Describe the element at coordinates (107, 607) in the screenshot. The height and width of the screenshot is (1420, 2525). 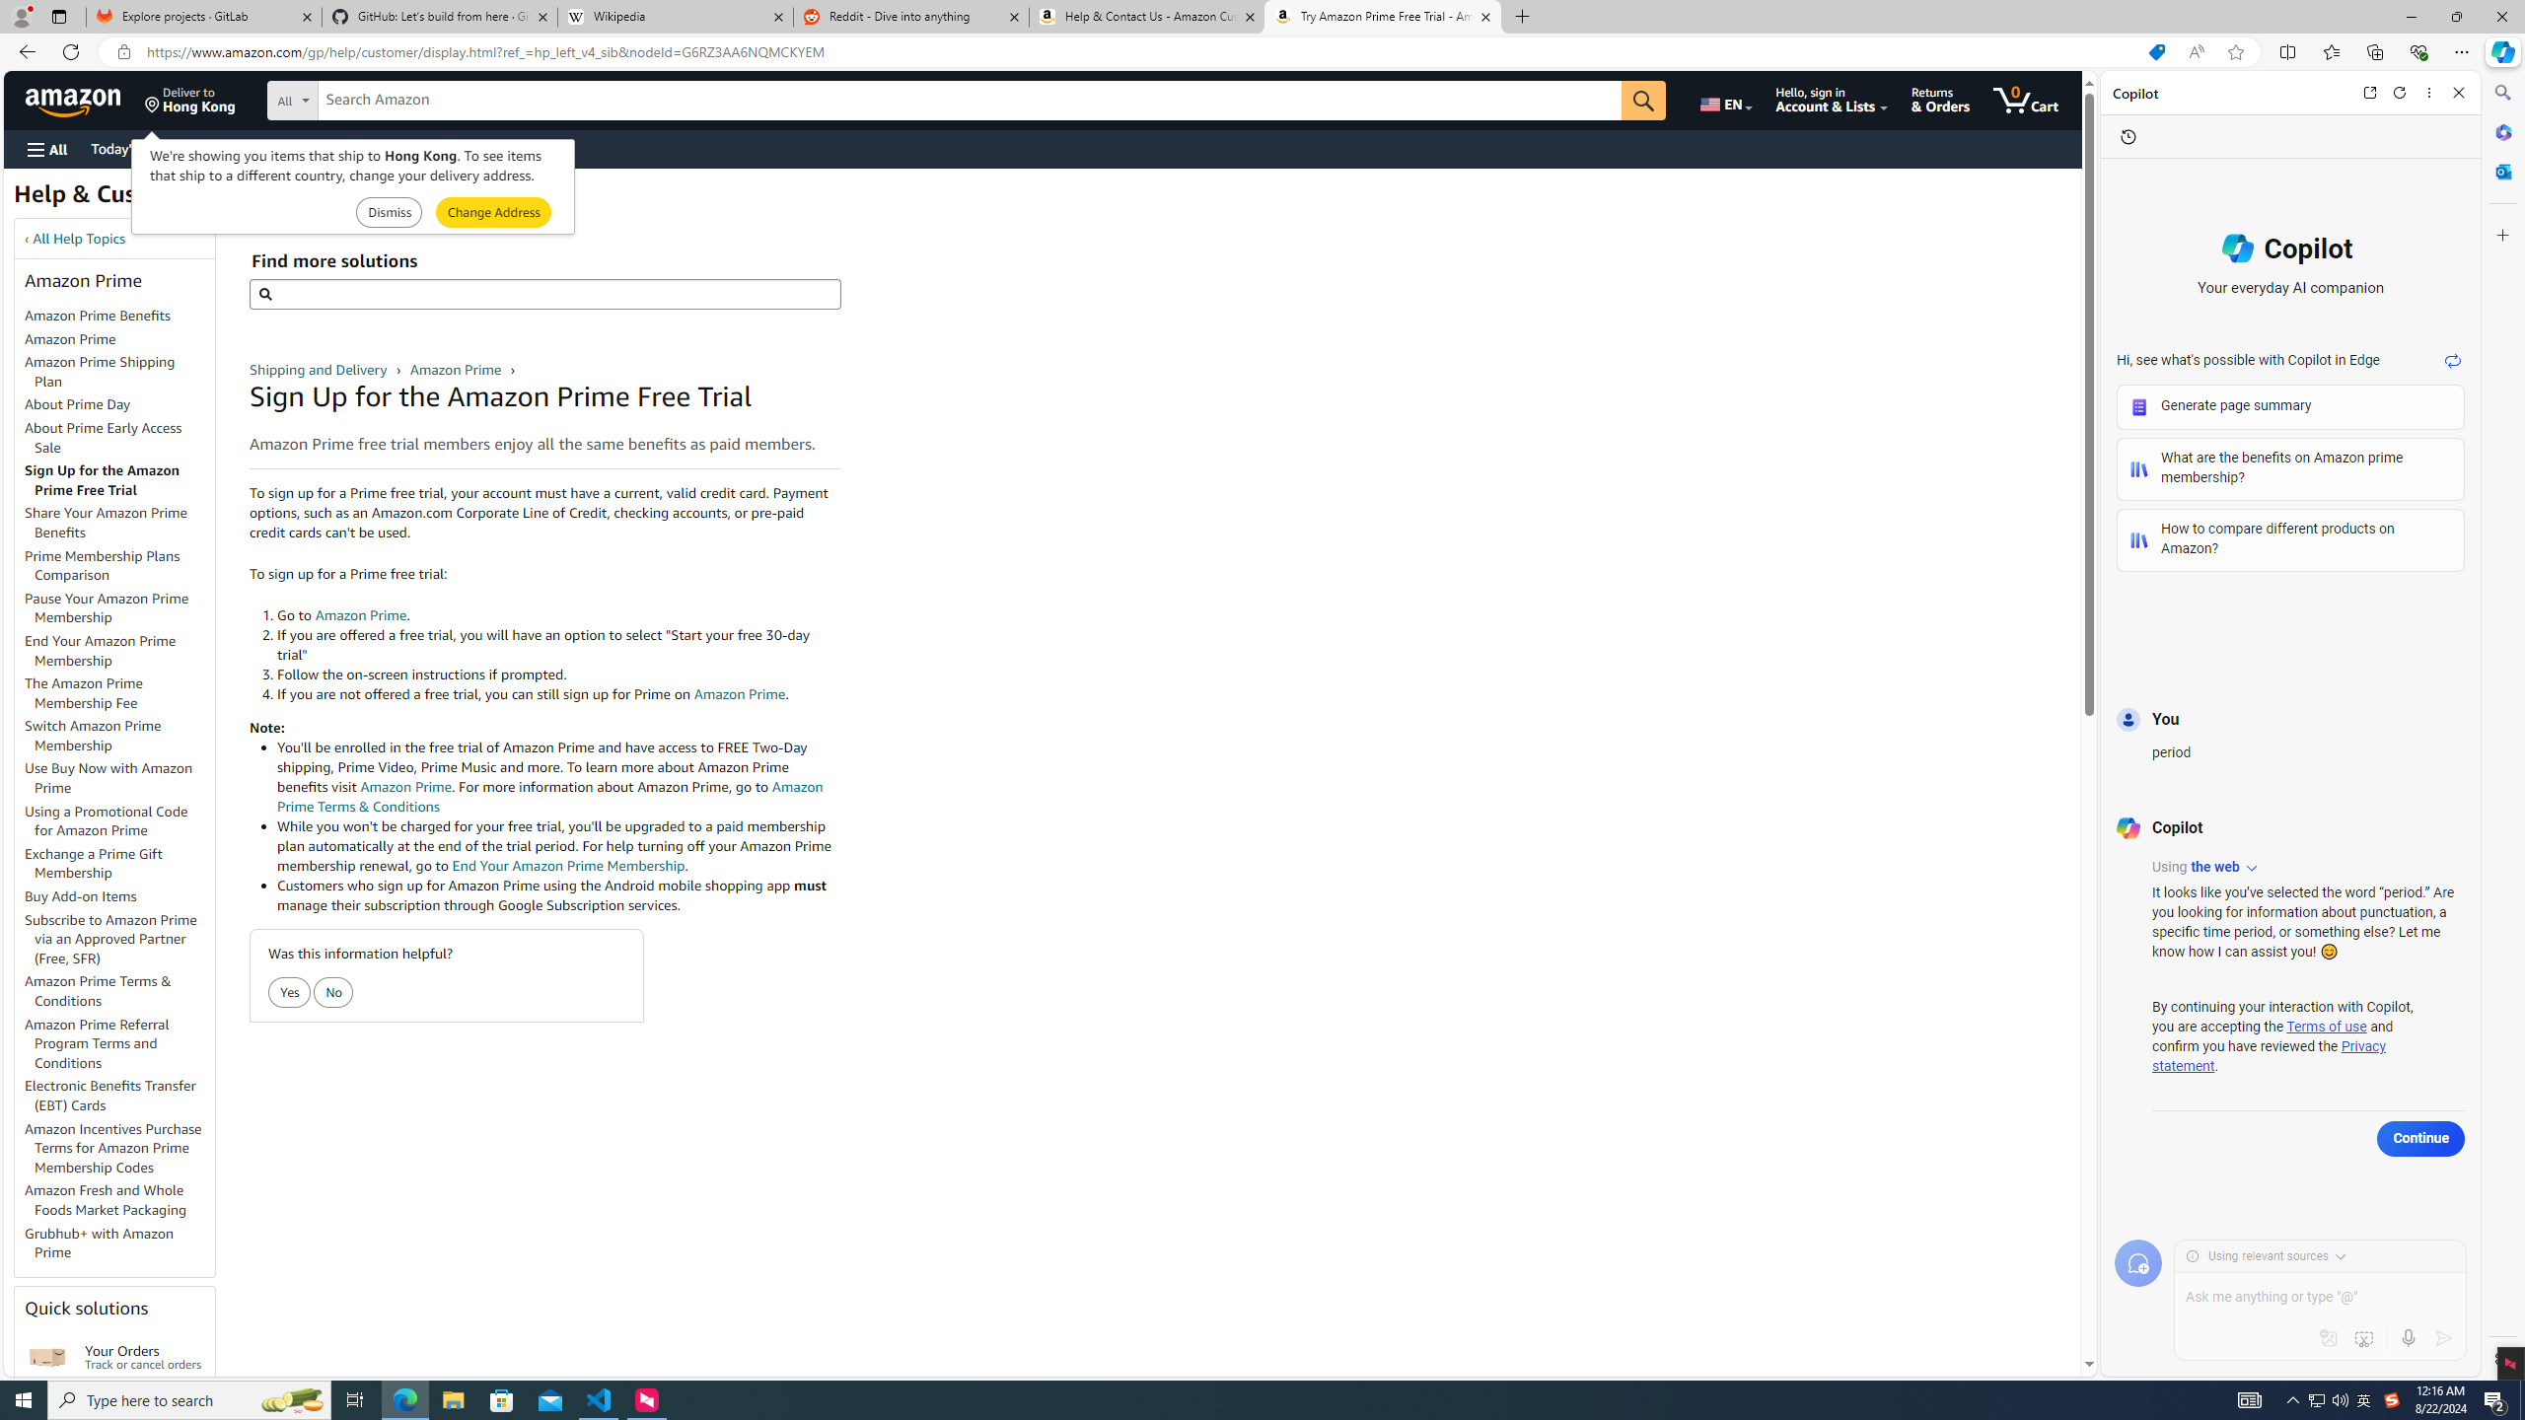
I see `Pause Your Amazon Prime Membership` at that location.